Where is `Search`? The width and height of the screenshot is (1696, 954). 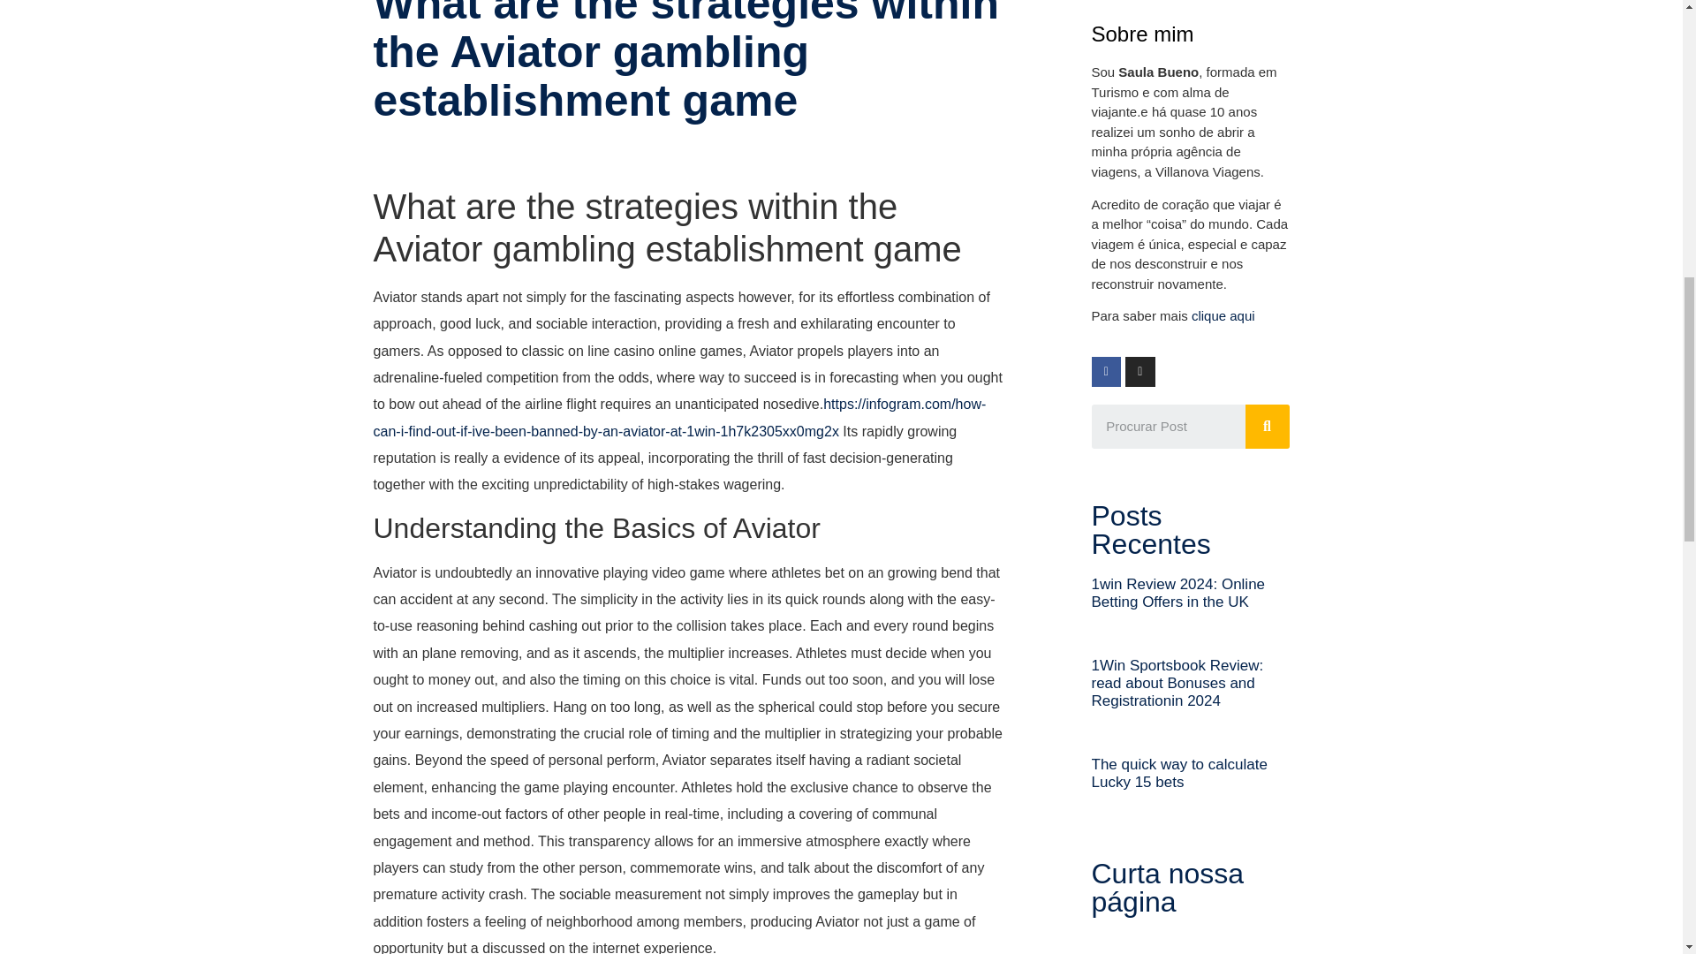 Search is located at coordinates (1168, 426).